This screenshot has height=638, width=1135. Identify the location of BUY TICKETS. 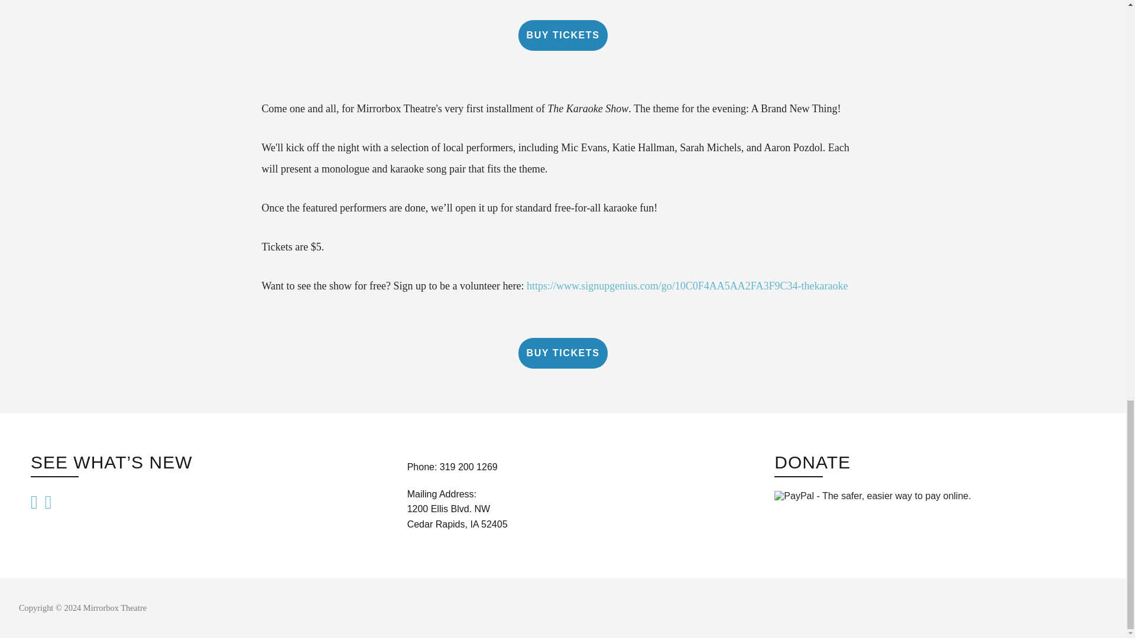
(562, 35).